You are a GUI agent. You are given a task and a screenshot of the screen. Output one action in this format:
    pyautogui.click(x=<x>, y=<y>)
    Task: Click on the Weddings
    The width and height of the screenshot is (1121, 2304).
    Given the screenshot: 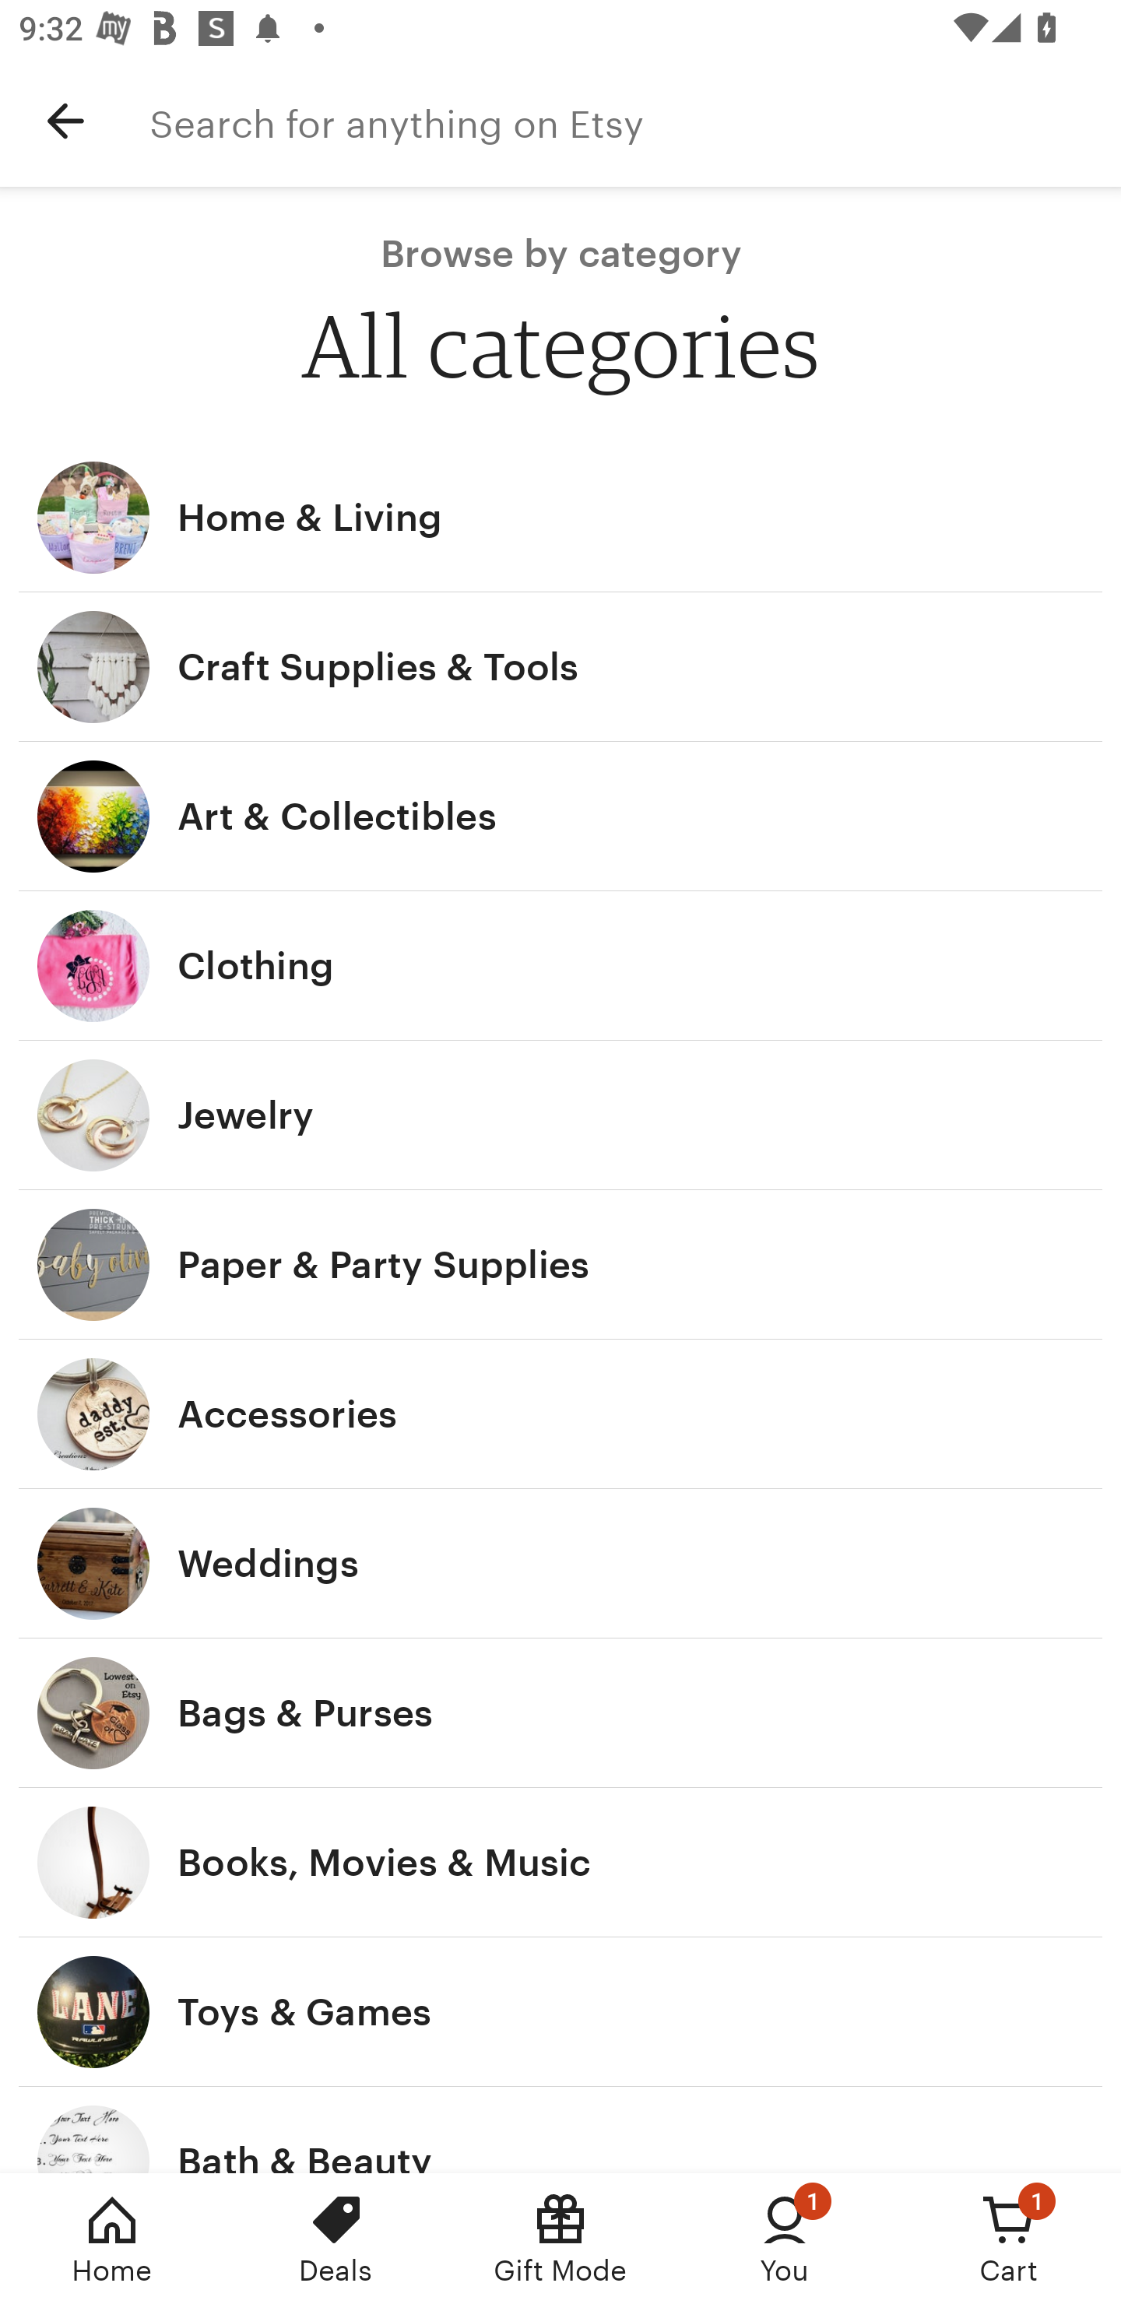 What is the action you would take?
    pyautogui.click(x=560, y=1563)
    